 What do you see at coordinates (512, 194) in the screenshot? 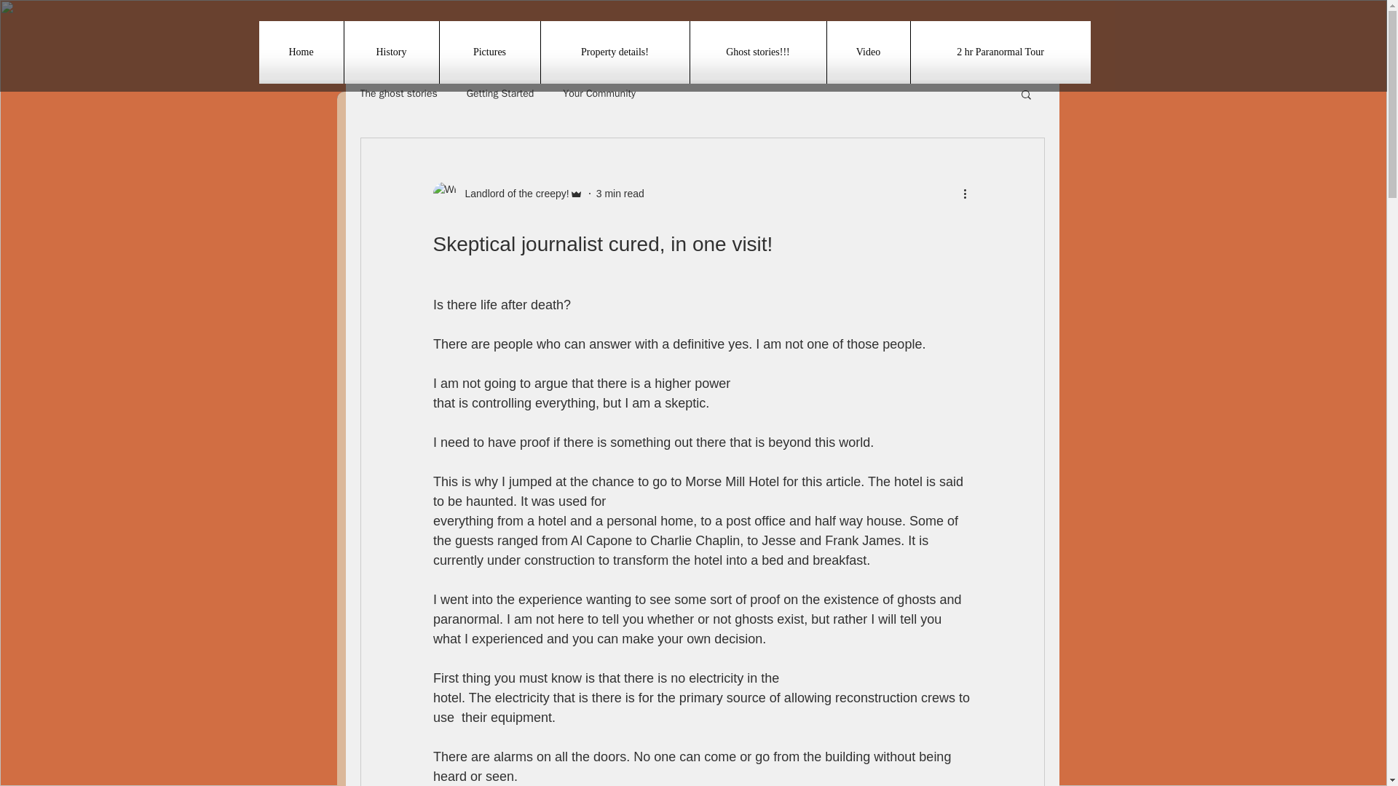
I see `Landlord of the creepy!` at bounding box center [512, 194].